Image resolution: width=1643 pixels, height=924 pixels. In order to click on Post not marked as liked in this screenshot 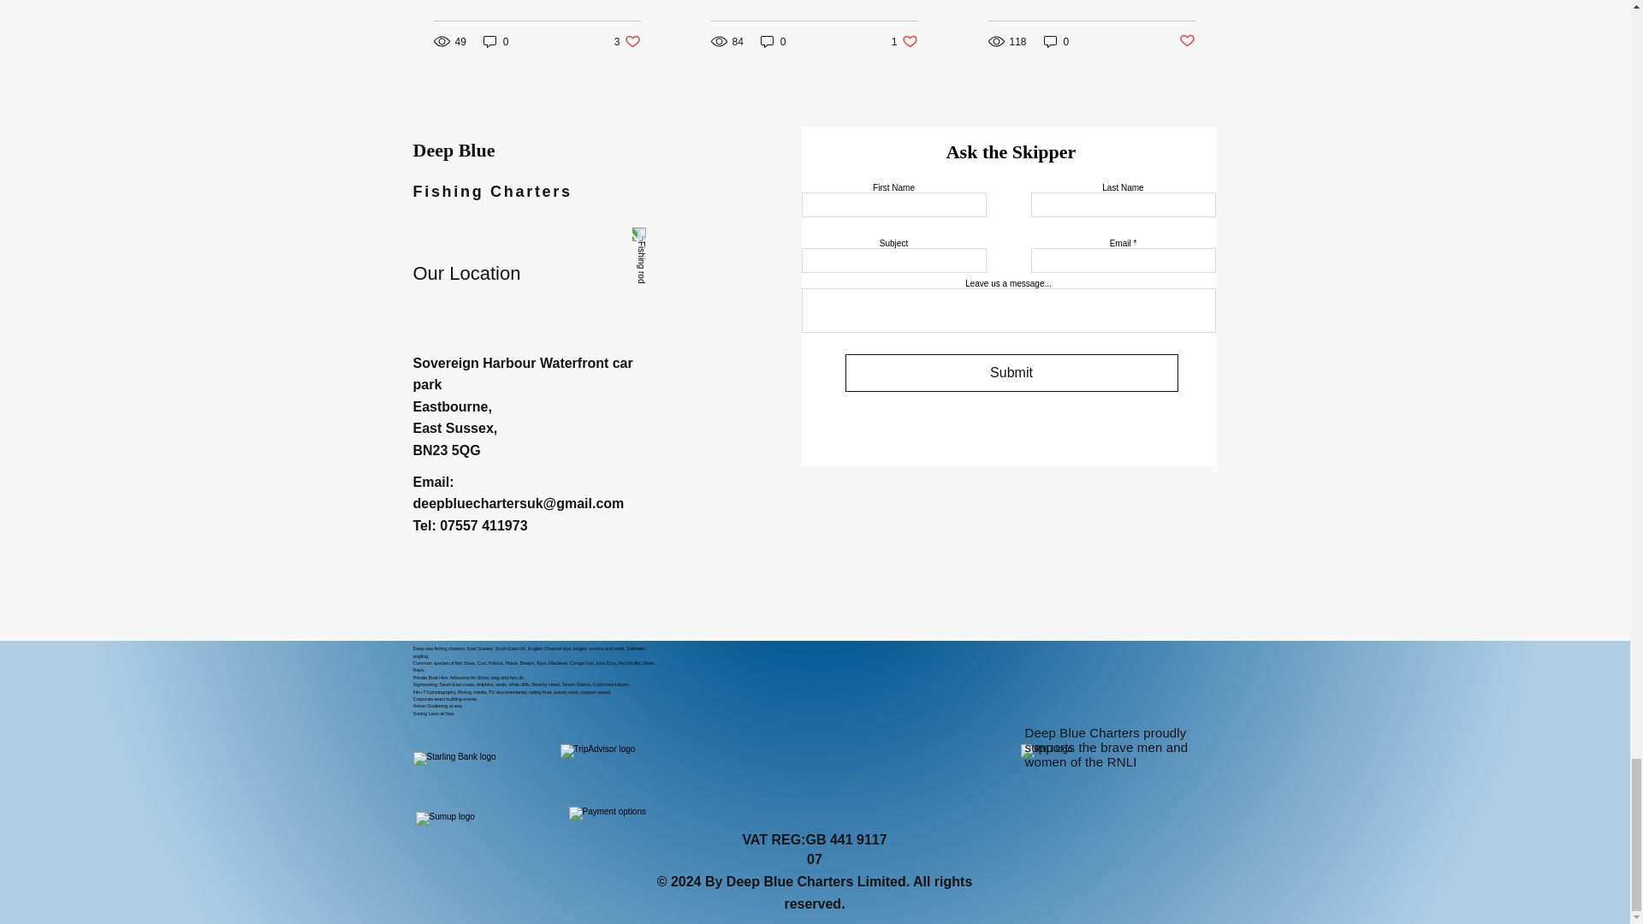, I will do `click(1188, 41)`.